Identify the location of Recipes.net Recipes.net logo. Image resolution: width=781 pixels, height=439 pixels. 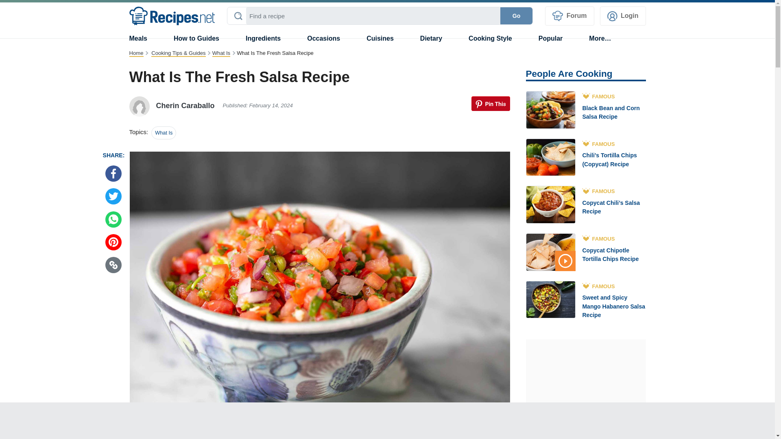
(172, 16).